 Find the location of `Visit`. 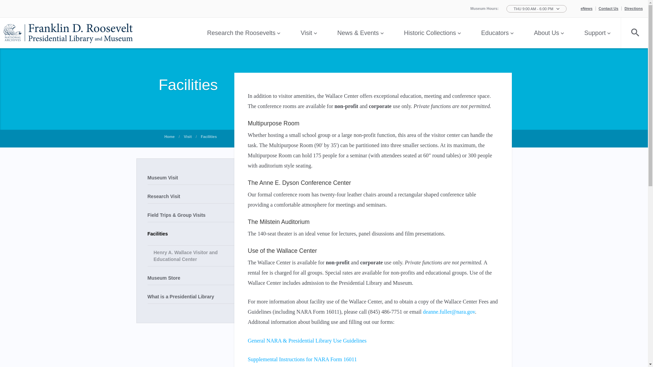

Visit is located at coordinates (309, 33).